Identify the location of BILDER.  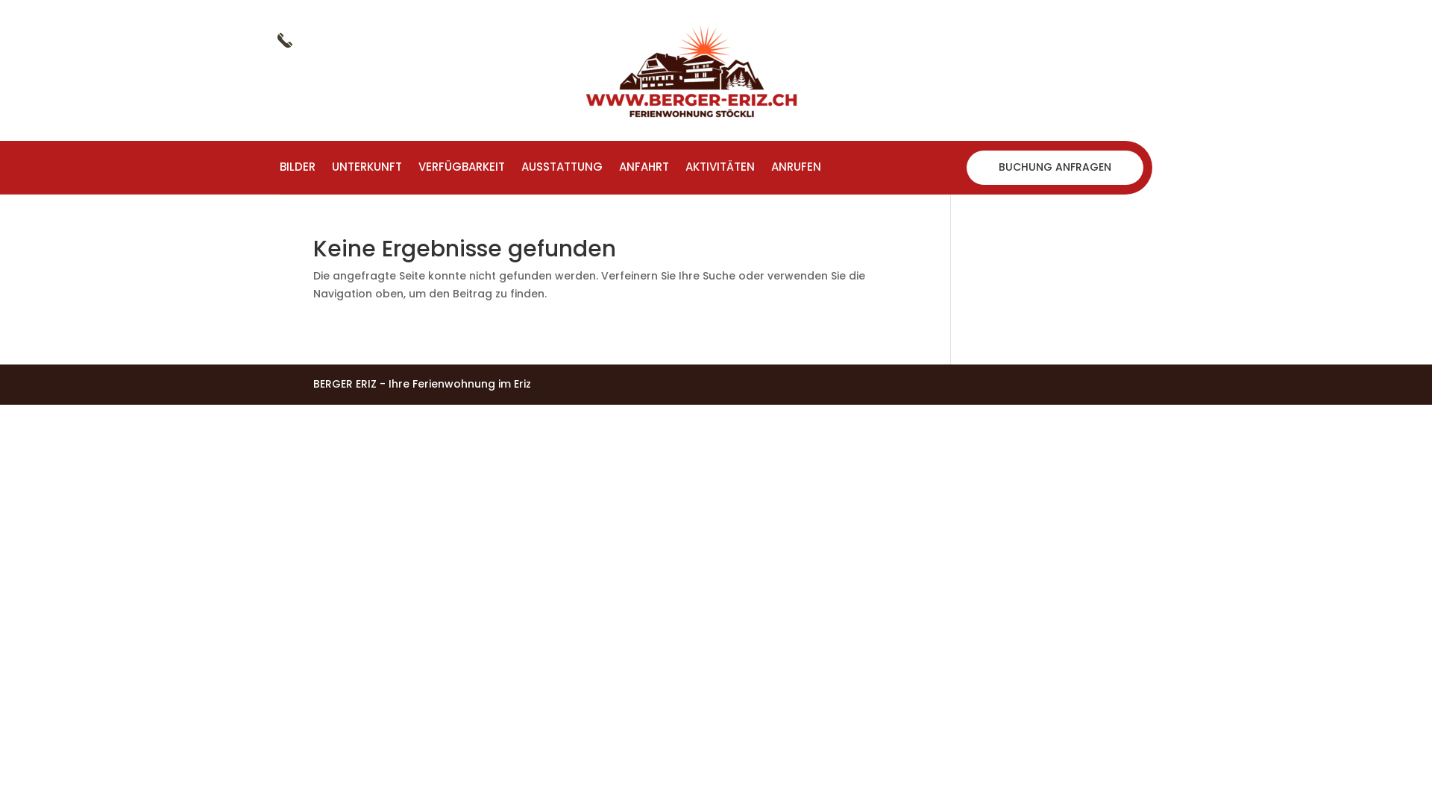
(298, 170).